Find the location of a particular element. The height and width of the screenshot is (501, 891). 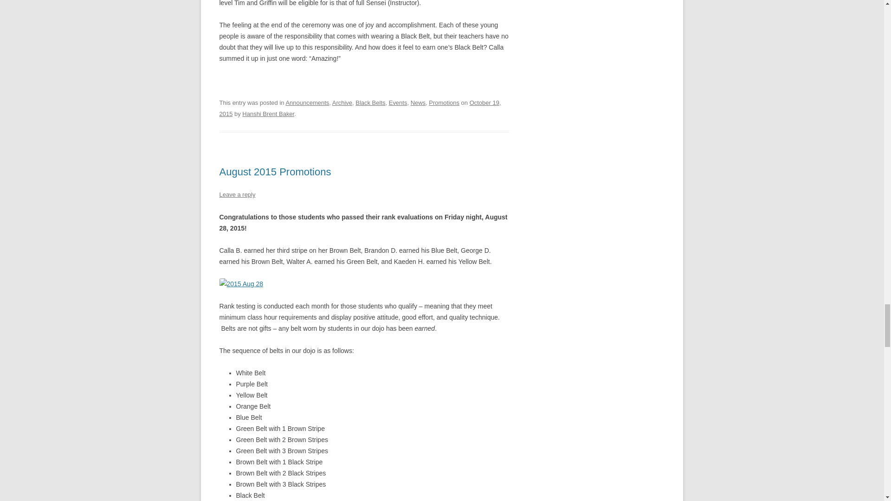

View all posts by Hanshi Brent Baker is located at coordinates (268, 113).